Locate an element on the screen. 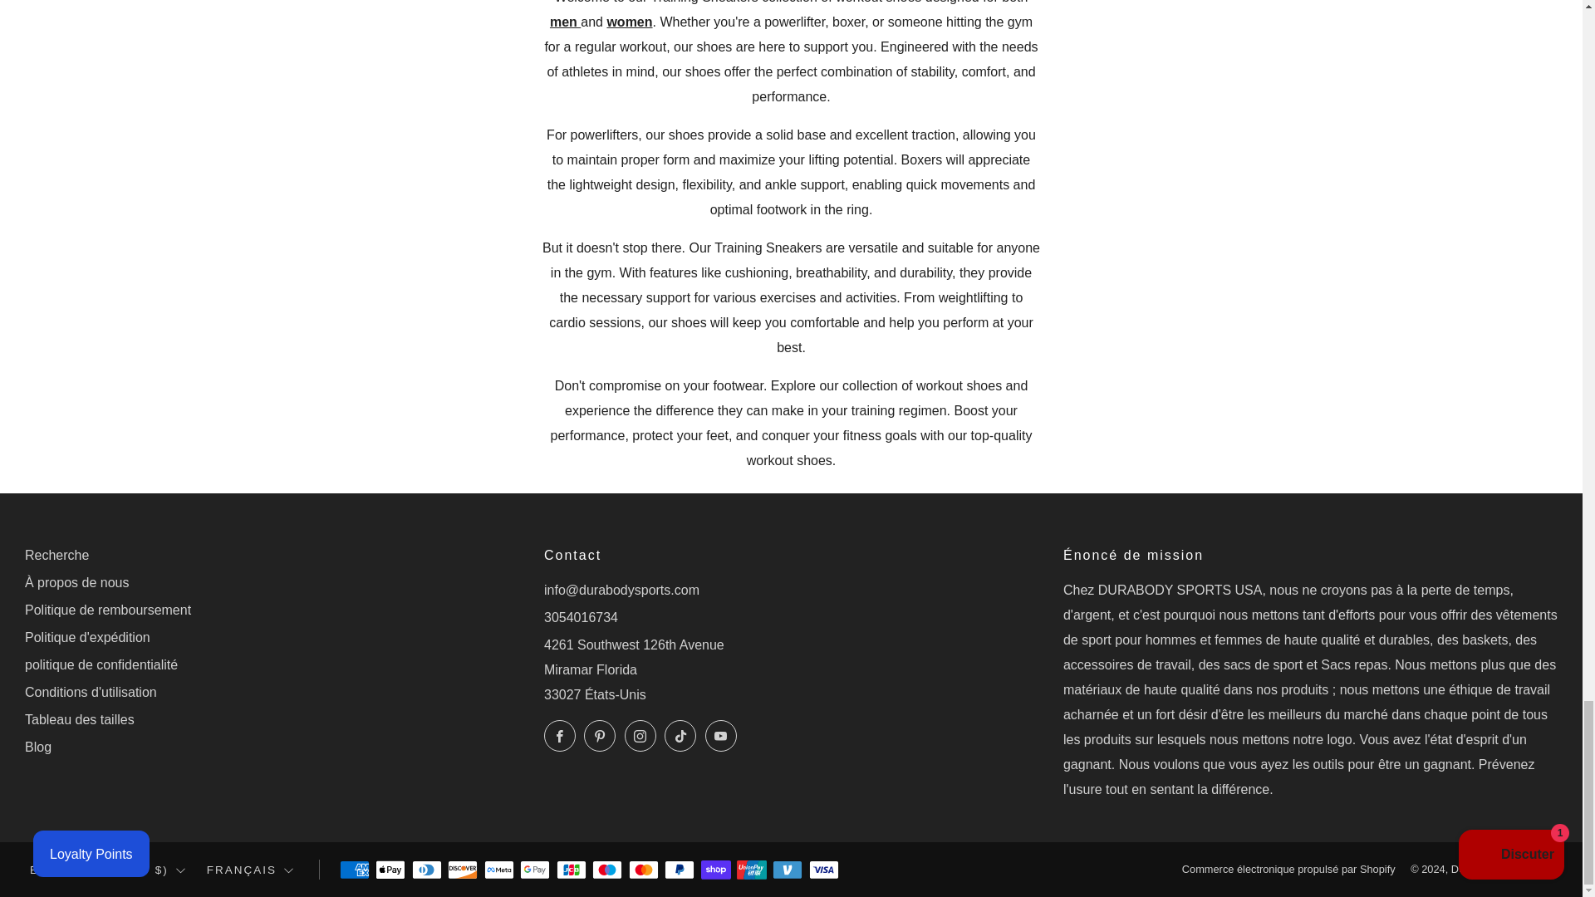  Apple Pay is located at coordinates (390, 870).